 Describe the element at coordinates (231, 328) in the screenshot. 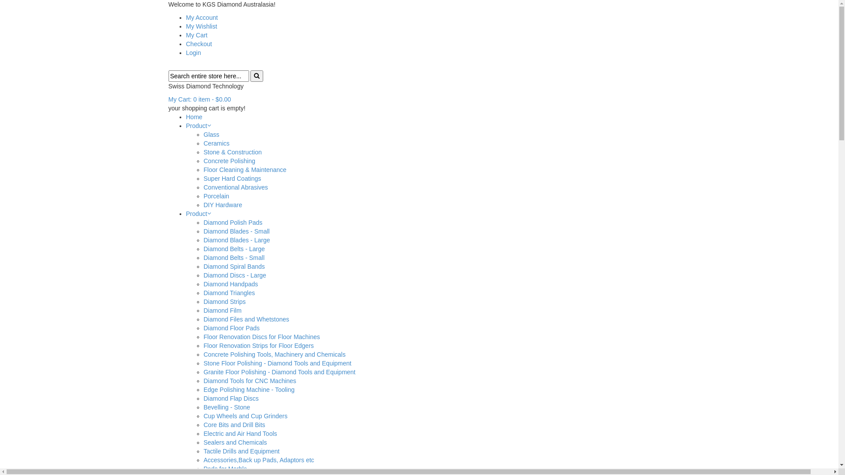

I see `Diamond Floor Pads` at that location.